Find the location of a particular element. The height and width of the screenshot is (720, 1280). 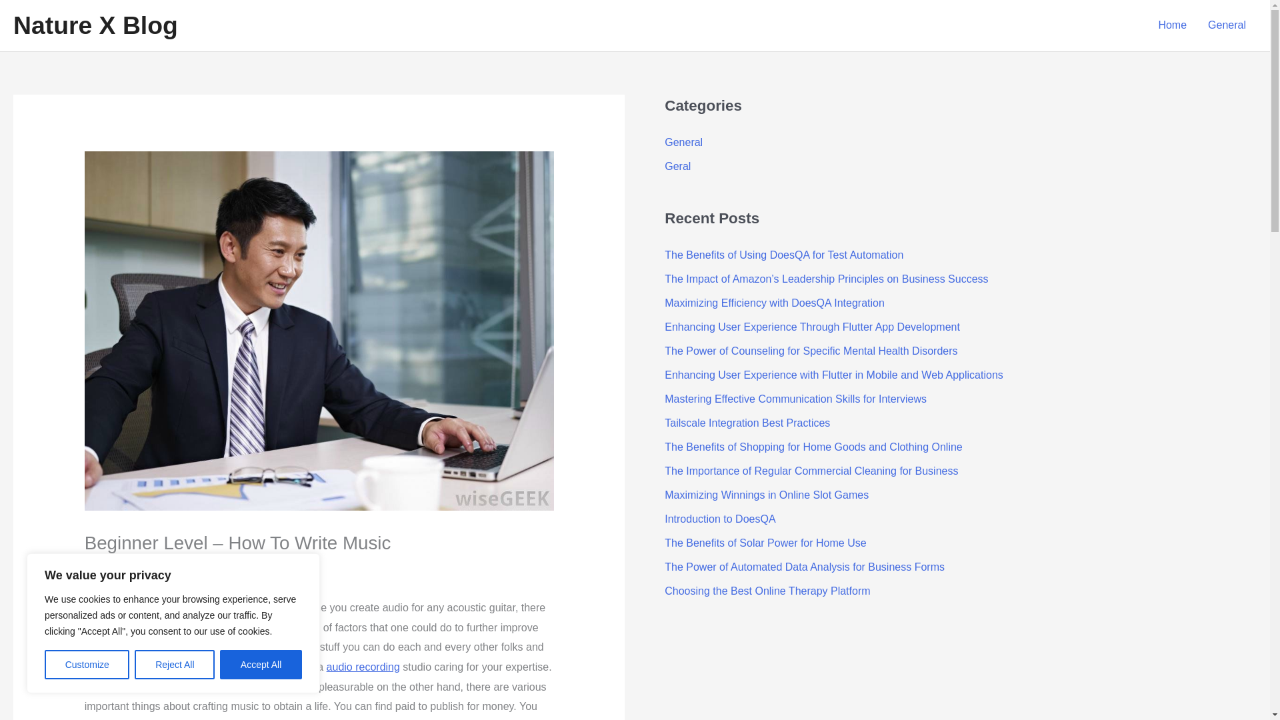

audio recording is located at coordinates (363, 667).